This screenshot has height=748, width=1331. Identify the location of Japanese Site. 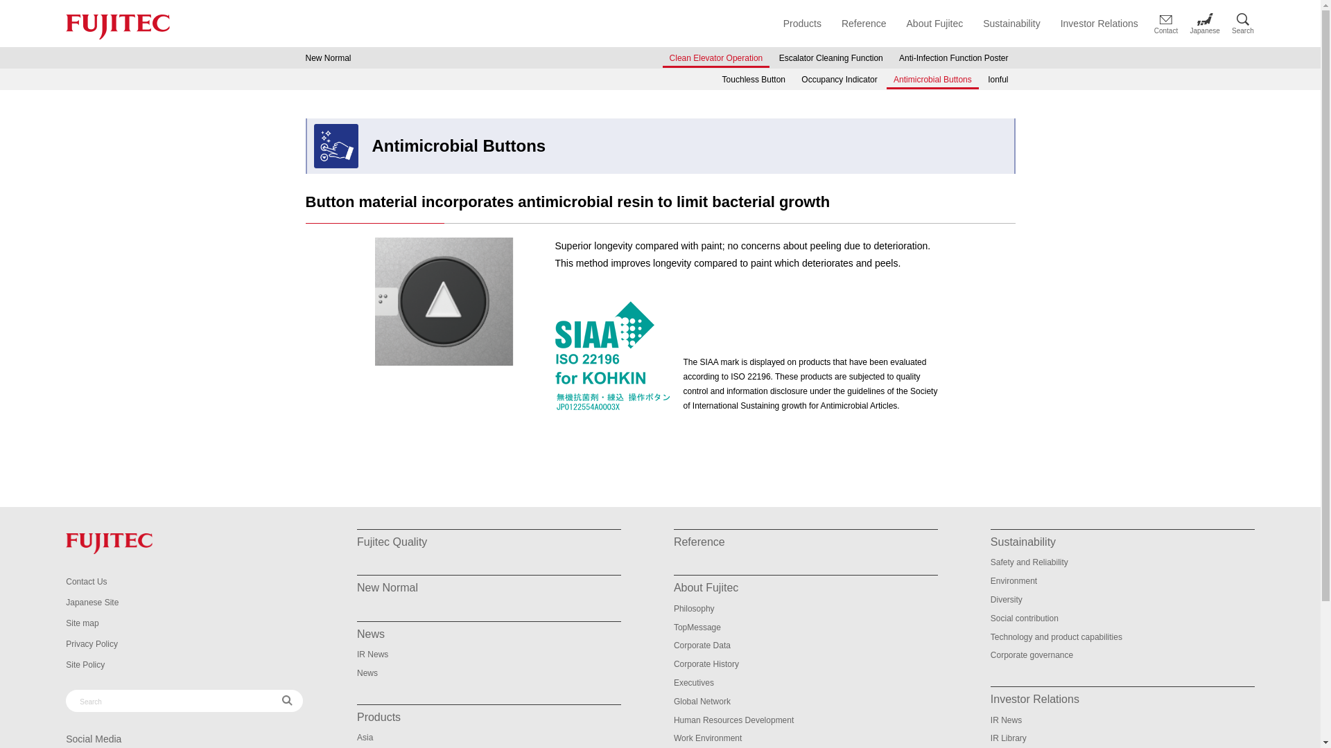
(92, 602).